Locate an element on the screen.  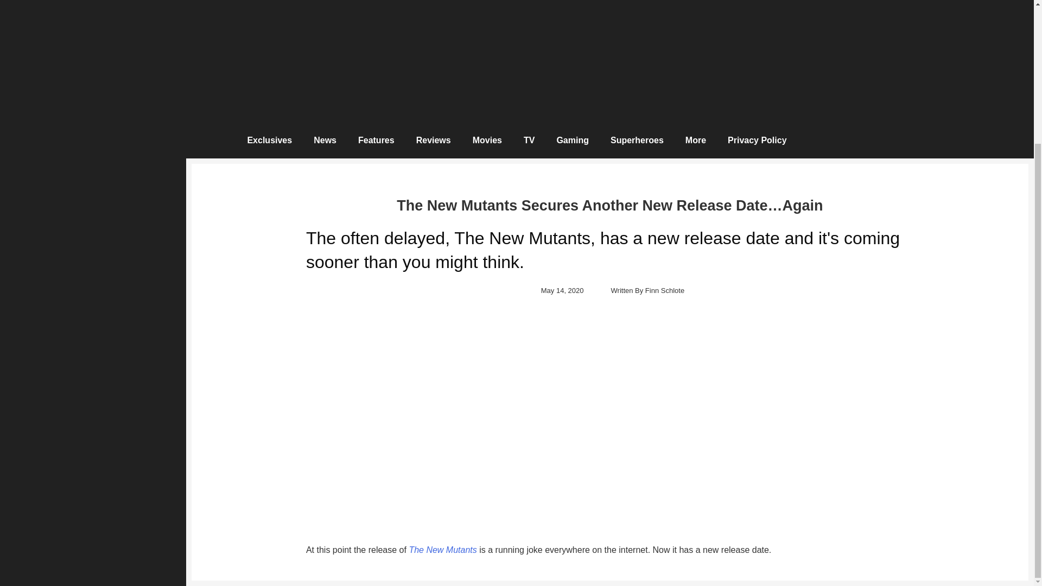
Reviews is located at coordinates (433, 140).